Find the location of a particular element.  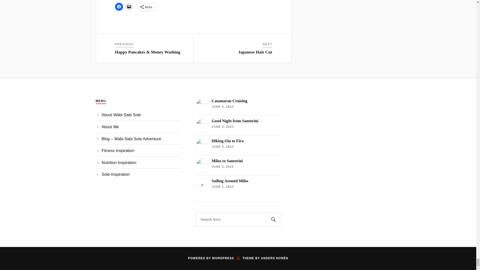

Click to share on Facebook is located at coordinates (119, 6).